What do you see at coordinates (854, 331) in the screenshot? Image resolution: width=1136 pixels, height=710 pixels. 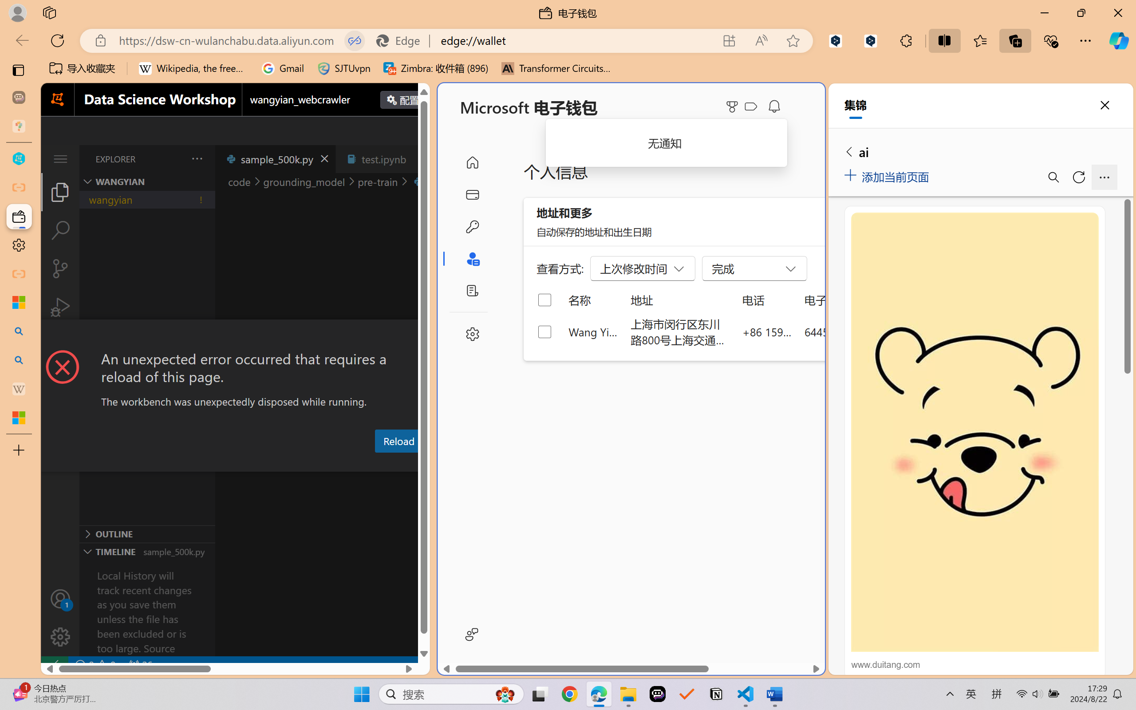 I see `644553698@qq.com` at bounding box center [854, 331].